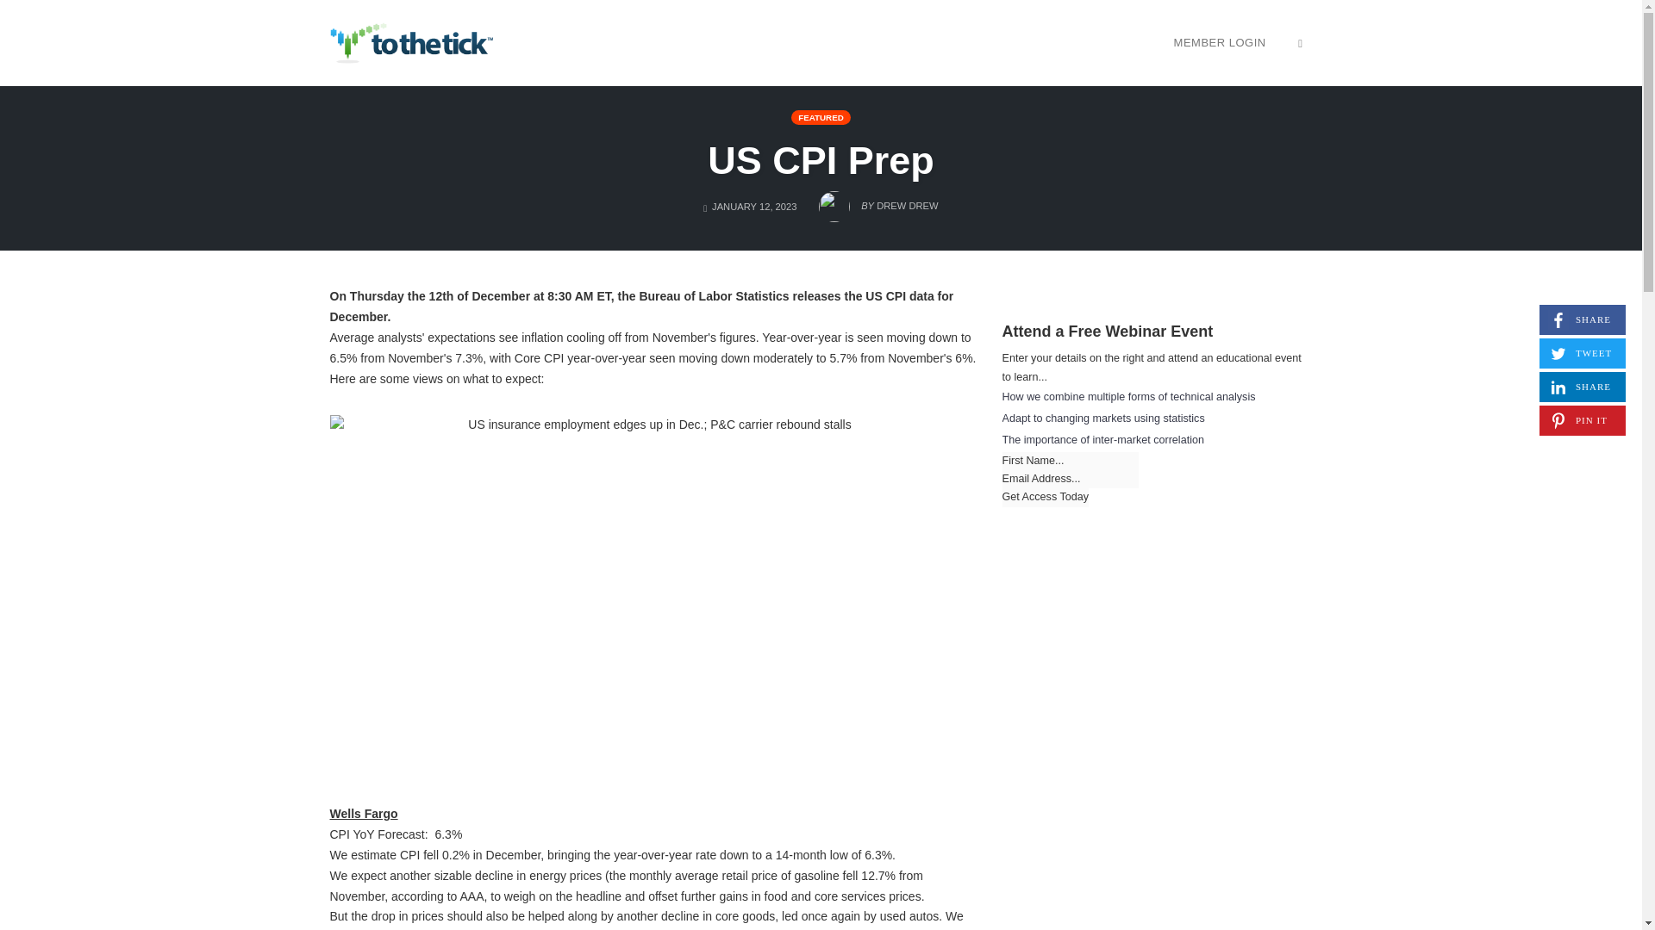  I want to click on US CPI Prep, so click(1069, 479).